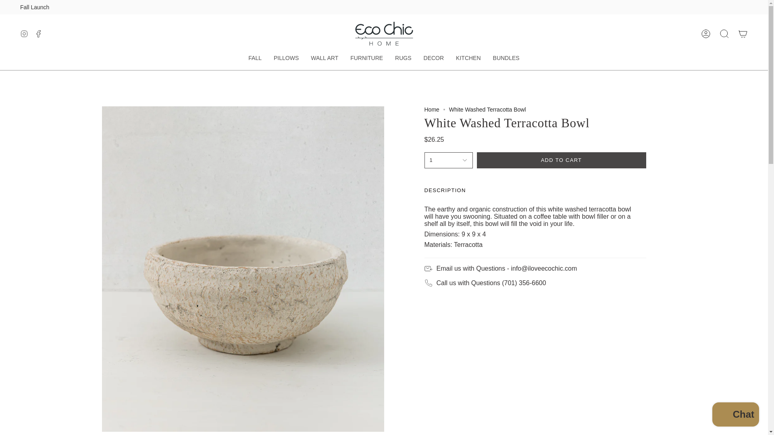 The image size is (774, 435). What do you see at coordinates (39, 33) in the screenshot?
I see `Eco Chic Home on Facebook` at bounding box center [39, 33].